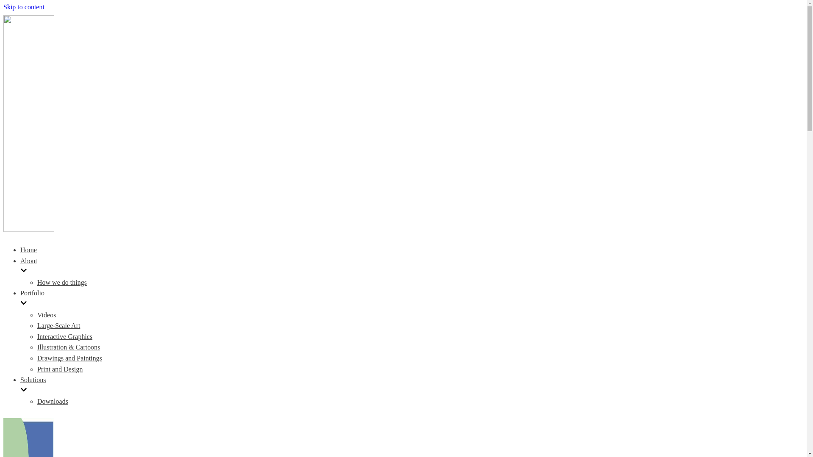  I want to click on Illustration & Cartoons, so click(69, 347).